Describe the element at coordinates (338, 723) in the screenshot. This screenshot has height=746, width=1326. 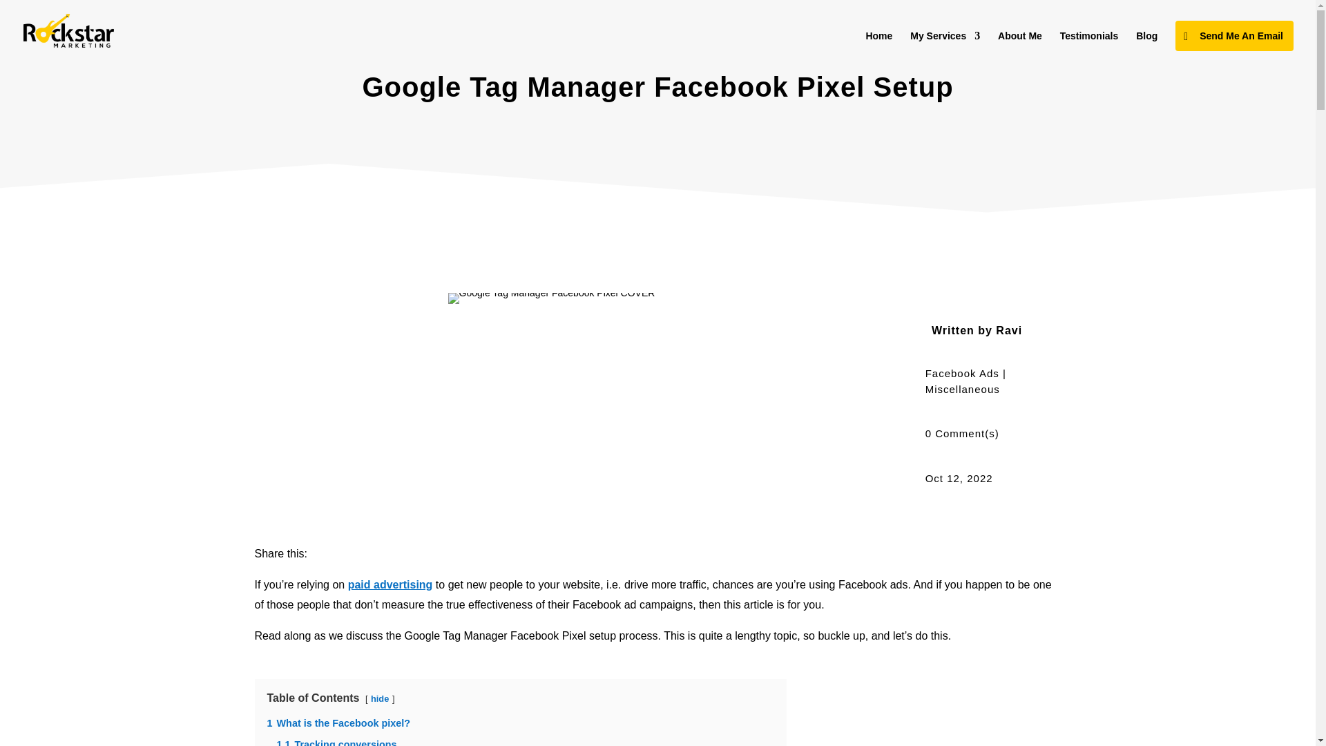
I see `1 What is the Facebook pixel?` at that location.